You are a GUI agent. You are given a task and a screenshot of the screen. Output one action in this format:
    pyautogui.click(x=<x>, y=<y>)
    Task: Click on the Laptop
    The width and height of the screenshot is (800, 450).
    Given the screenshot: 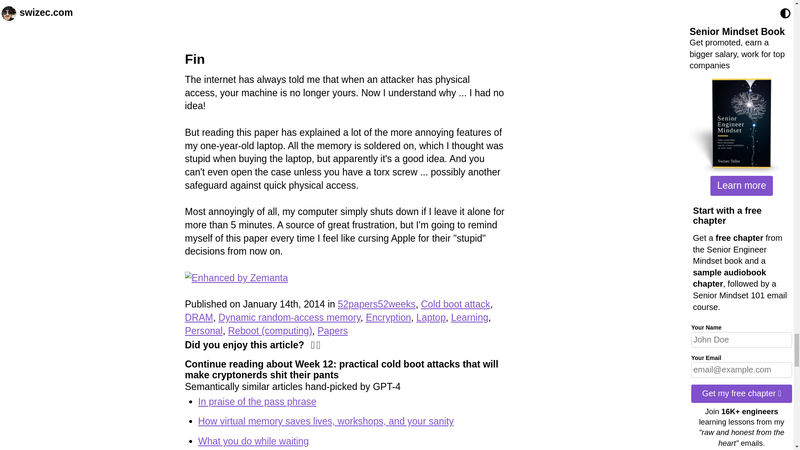 What is the action you would take?
    pyautogui.click(x=431, y=317)
    